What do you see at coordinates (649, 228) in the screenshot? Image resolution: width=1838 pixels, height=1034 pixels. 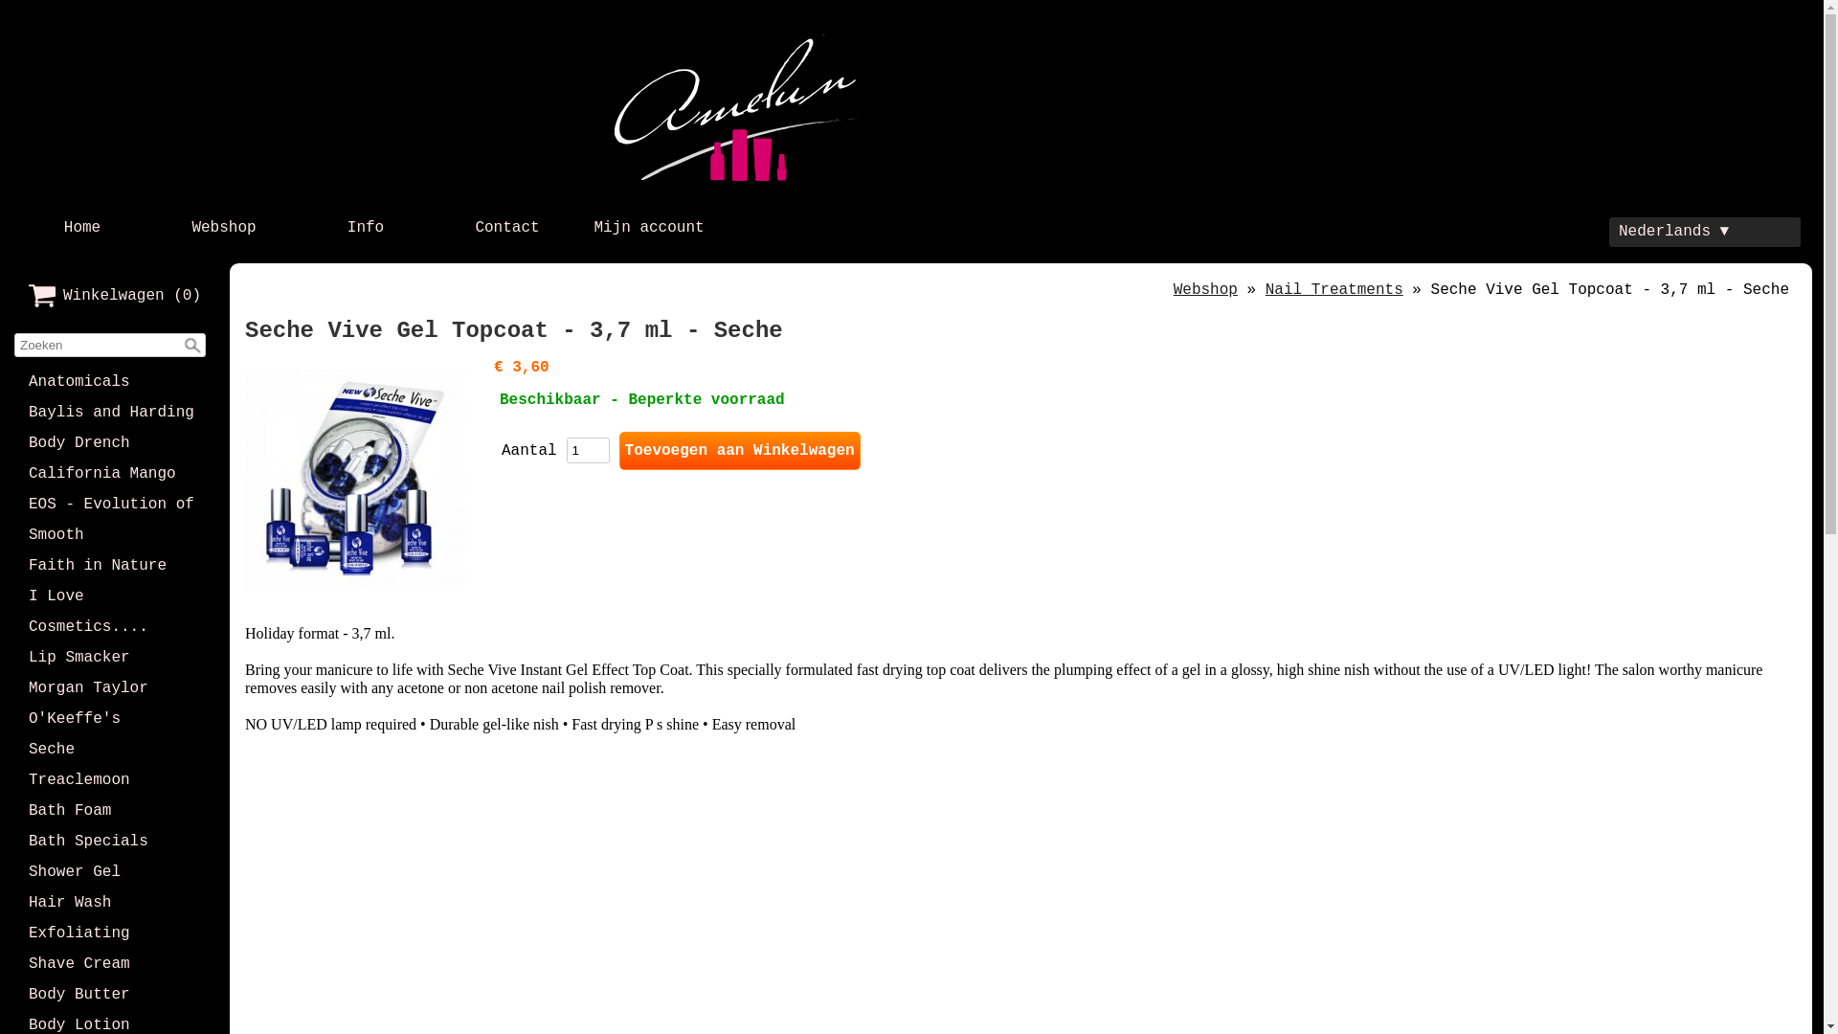 I see `Mijn account` at bounding box center [649, 228].